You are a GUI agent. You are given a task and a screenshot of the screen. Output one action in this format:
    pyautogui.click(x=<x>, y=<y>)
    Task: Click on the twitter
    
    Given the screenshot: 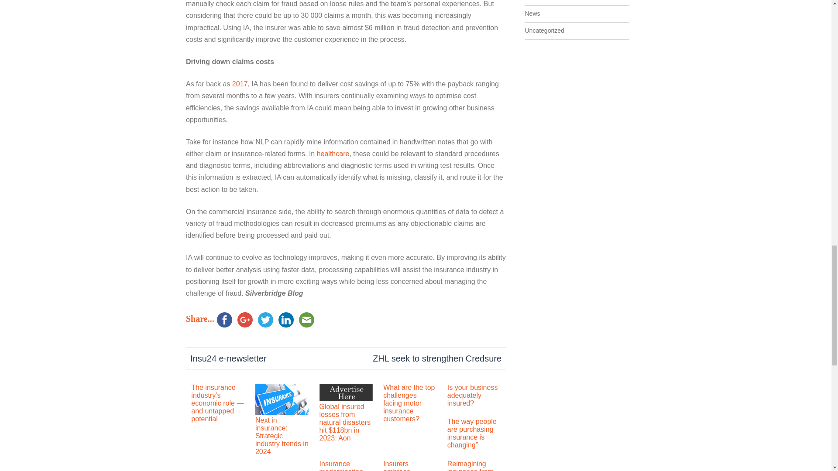 What is the action you would take?
    pyautogui.click(x=265, y=320)
    